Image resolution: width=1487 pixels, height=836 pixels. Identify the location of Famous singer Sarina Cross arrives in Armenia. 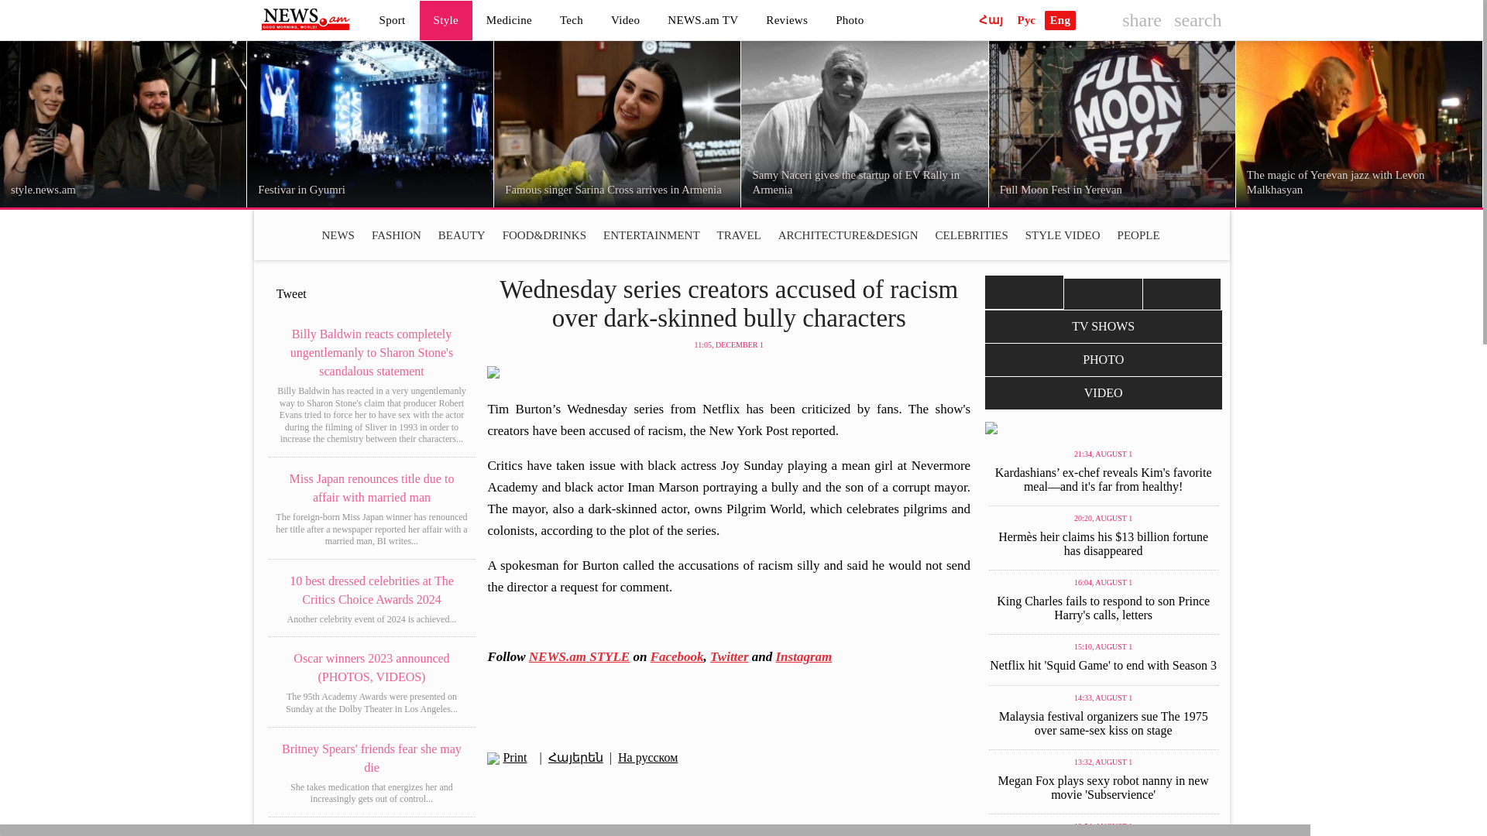
(616, 124).